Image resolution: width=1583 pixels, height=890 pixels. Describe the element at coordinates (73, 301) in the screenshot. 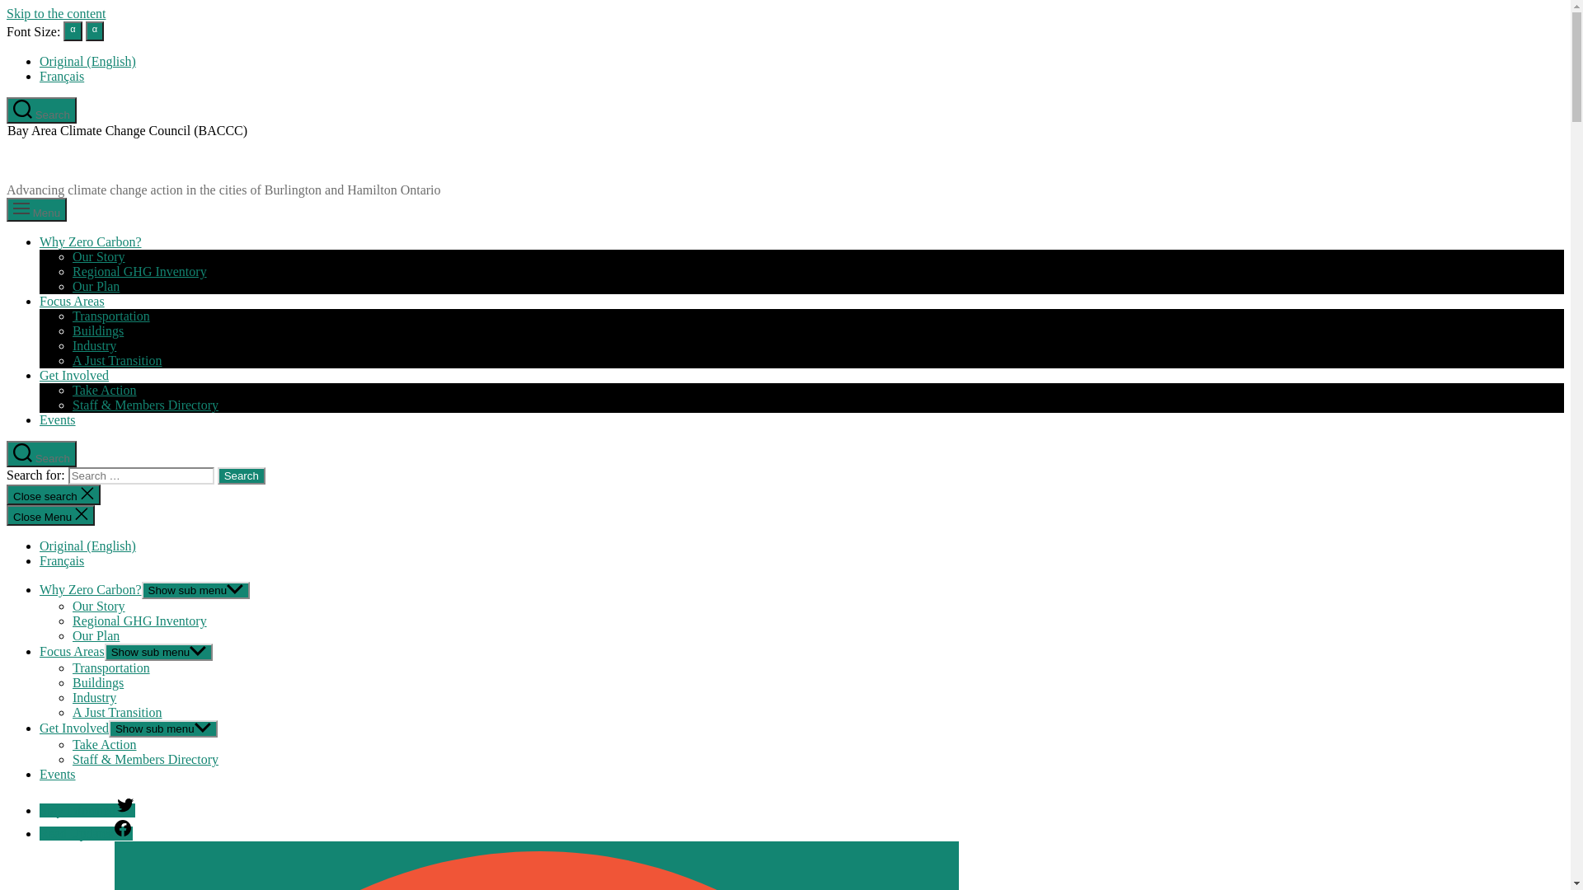

I see `Focus Areas` at that location.